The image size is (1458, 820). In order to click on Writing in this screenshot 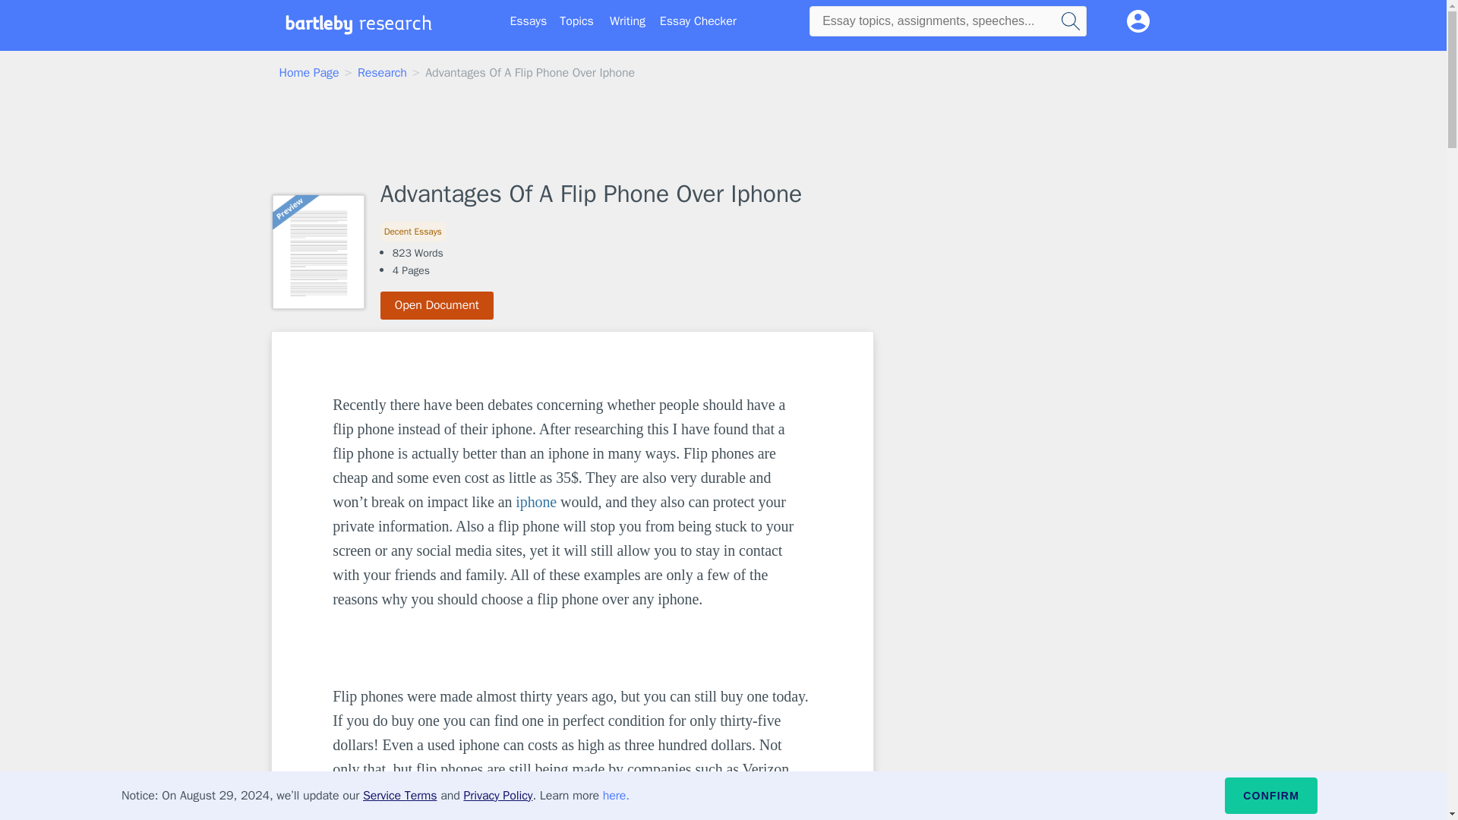, I will do `click(627, 21)`.